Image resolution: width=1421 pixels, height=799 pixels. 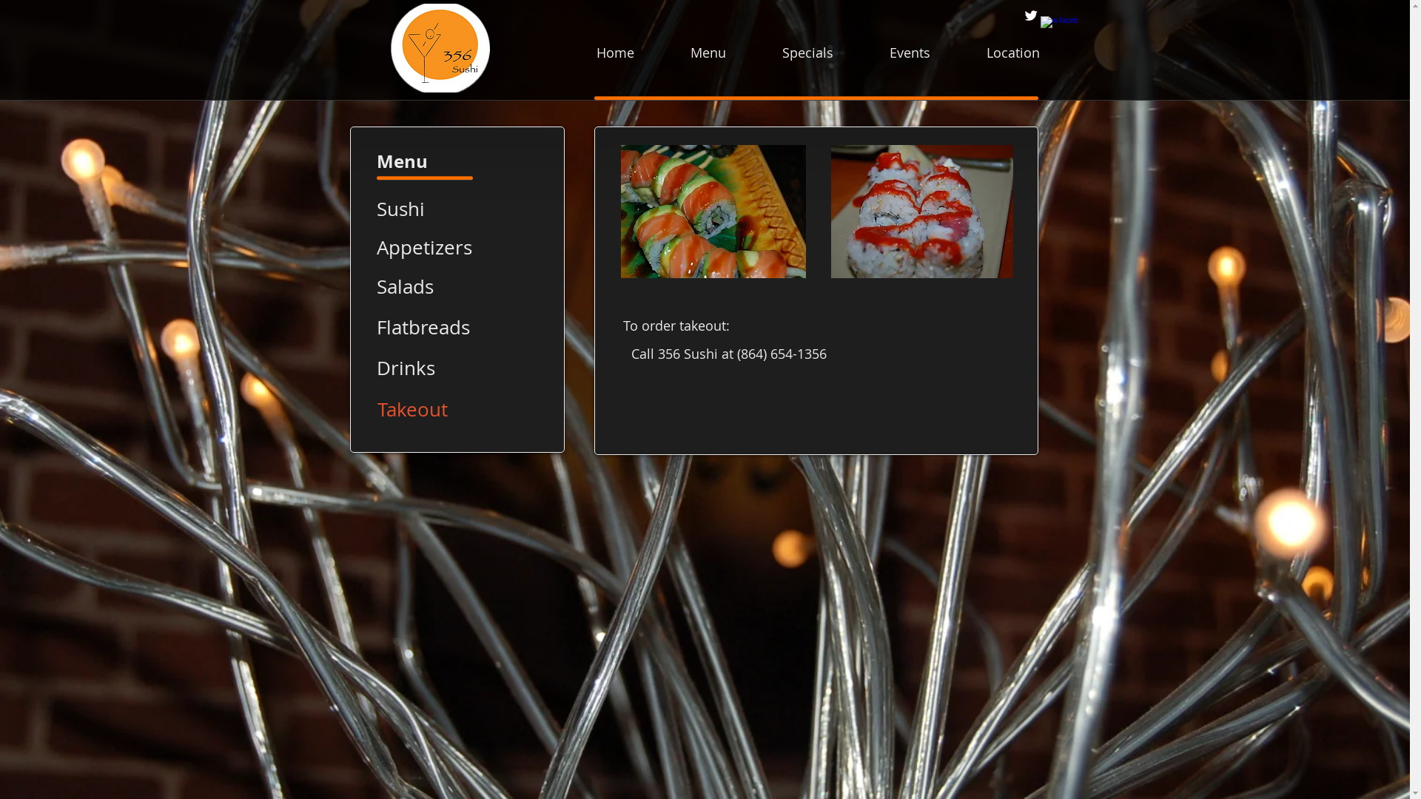 What do you see at coordinates (713, 212) in the screenshot?
I see `DSC_0348.JPG` at bounding box center [713, 212].